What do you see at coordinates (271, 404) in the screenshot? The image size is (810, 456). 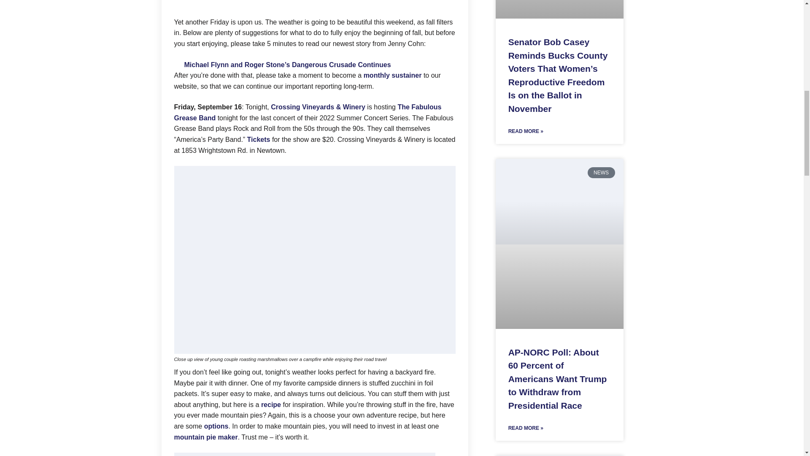 I see `recipe` at bounding box center [271, 404].